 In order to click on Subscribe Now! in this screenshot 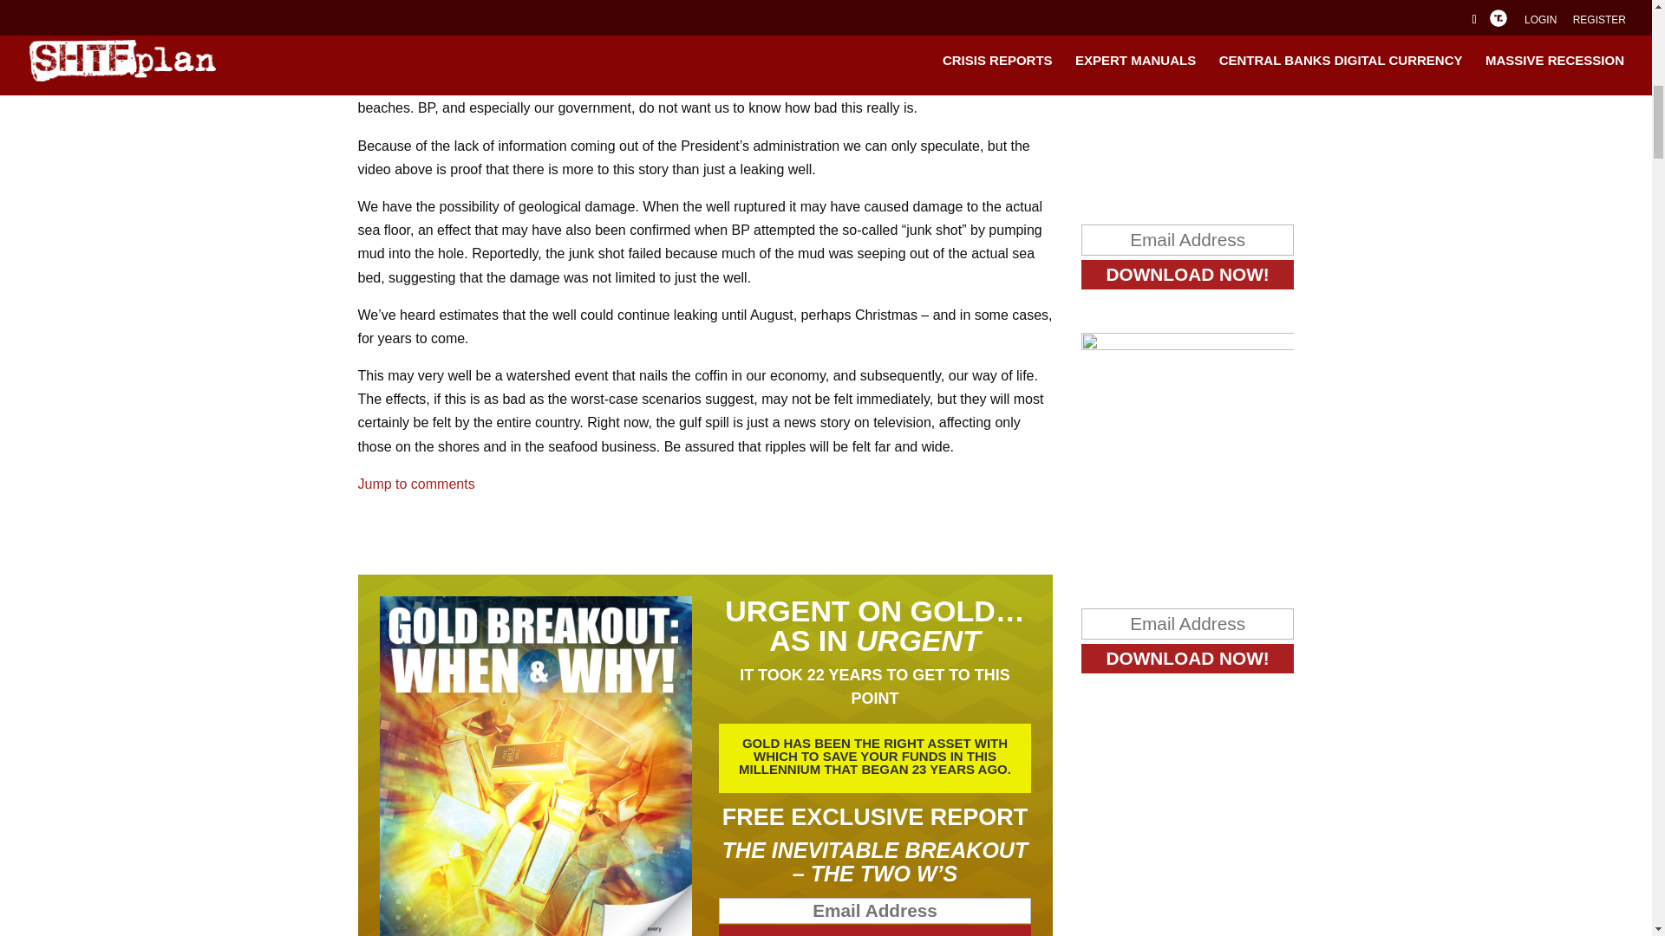, I will do `click(876, 931)`.